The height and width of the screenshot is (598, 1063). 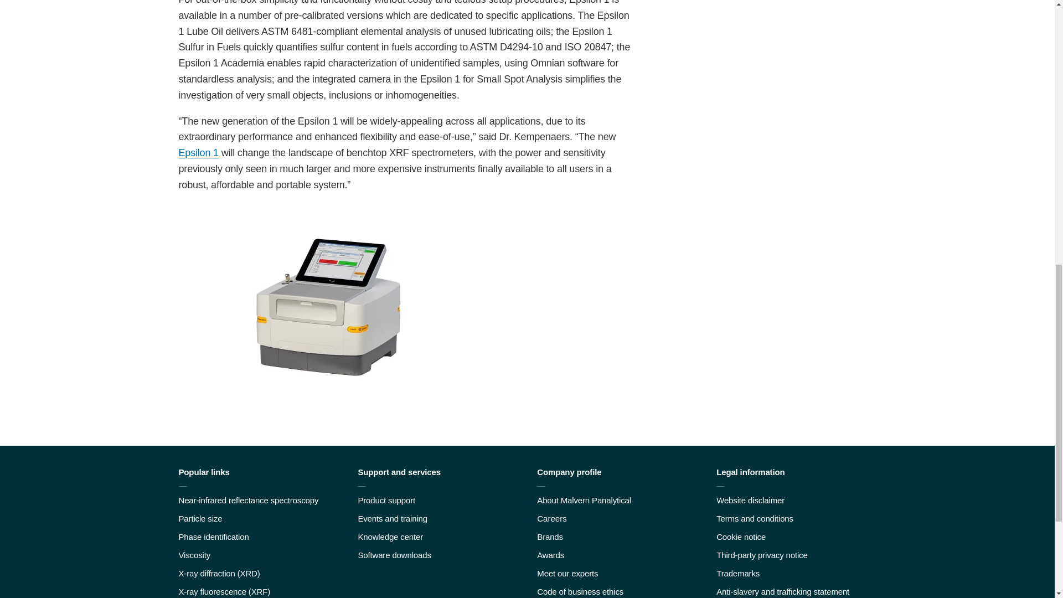 What do you see at coordinates (550, 555) in the screenshot?
I see `Awards` at bounding box center [550, 555].